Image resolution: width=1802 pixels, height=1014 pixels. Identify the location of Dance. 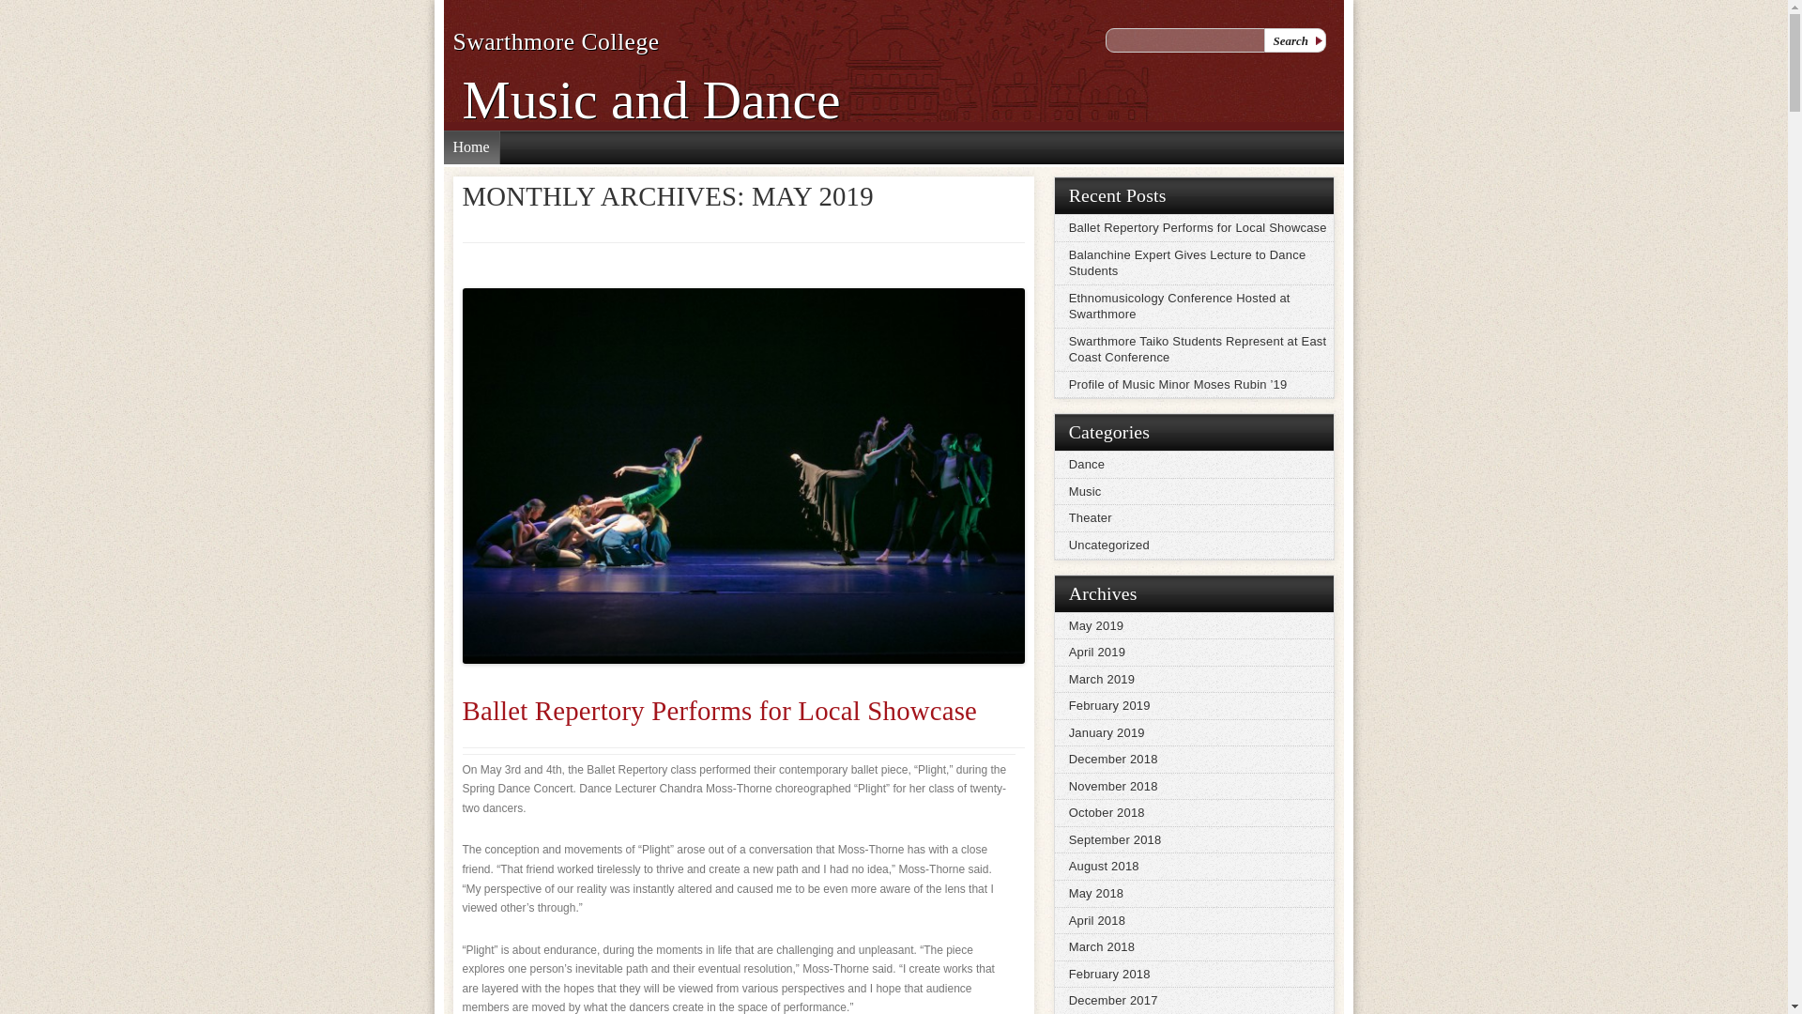
(1194, 464).